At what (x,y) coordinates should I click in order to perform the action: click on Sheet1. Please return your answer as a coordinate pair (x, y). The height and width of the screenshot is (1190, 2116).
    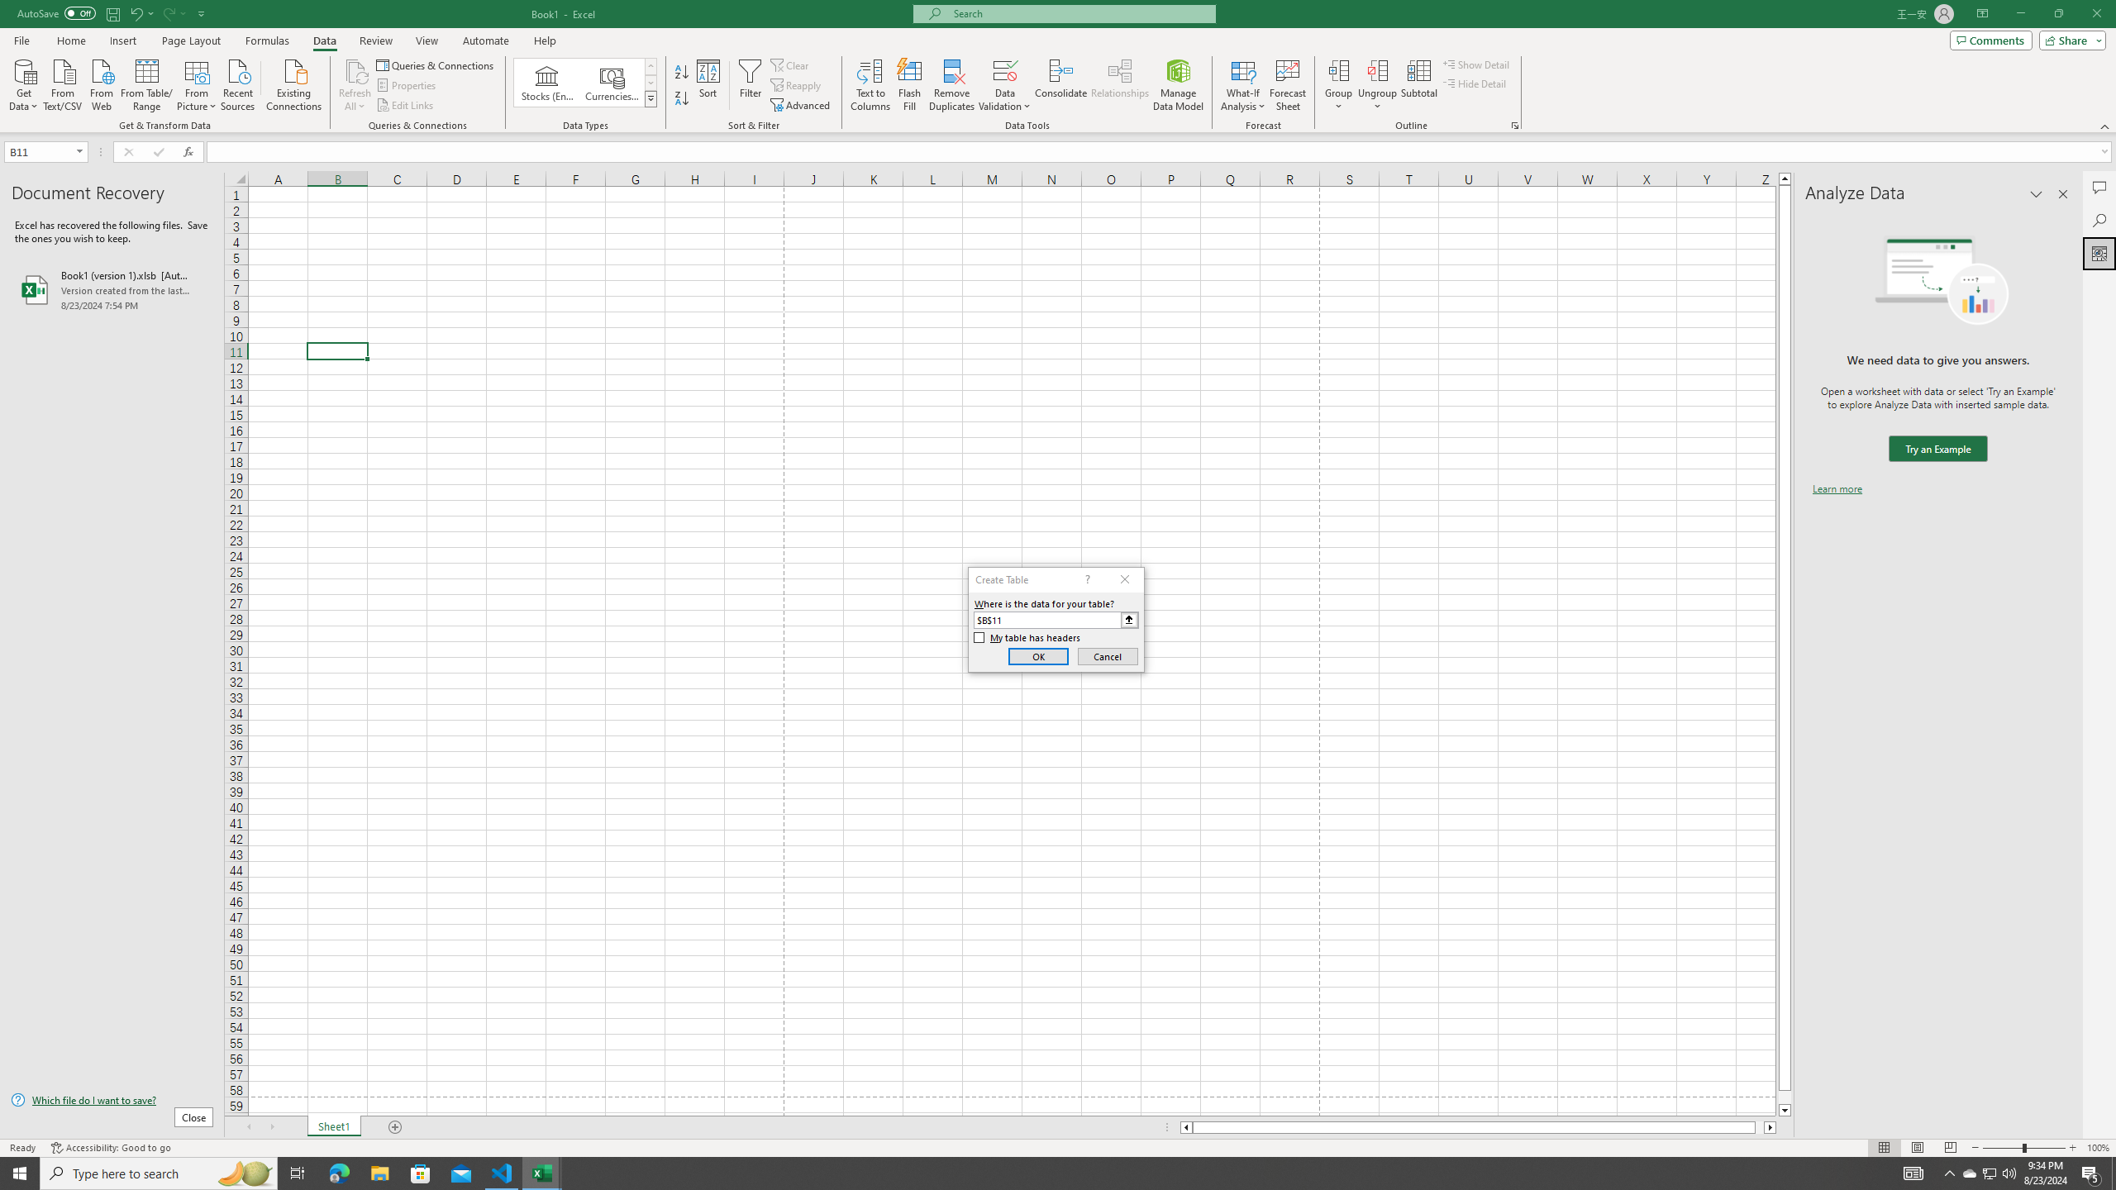
    Looking at the image, I should click on (334, 1127).